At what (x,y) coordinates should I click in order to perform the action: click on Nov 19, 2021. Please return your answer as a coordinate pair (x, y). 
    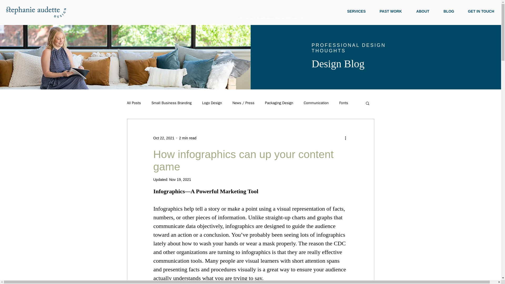
    Looking at the image, I should click on (180, 180).